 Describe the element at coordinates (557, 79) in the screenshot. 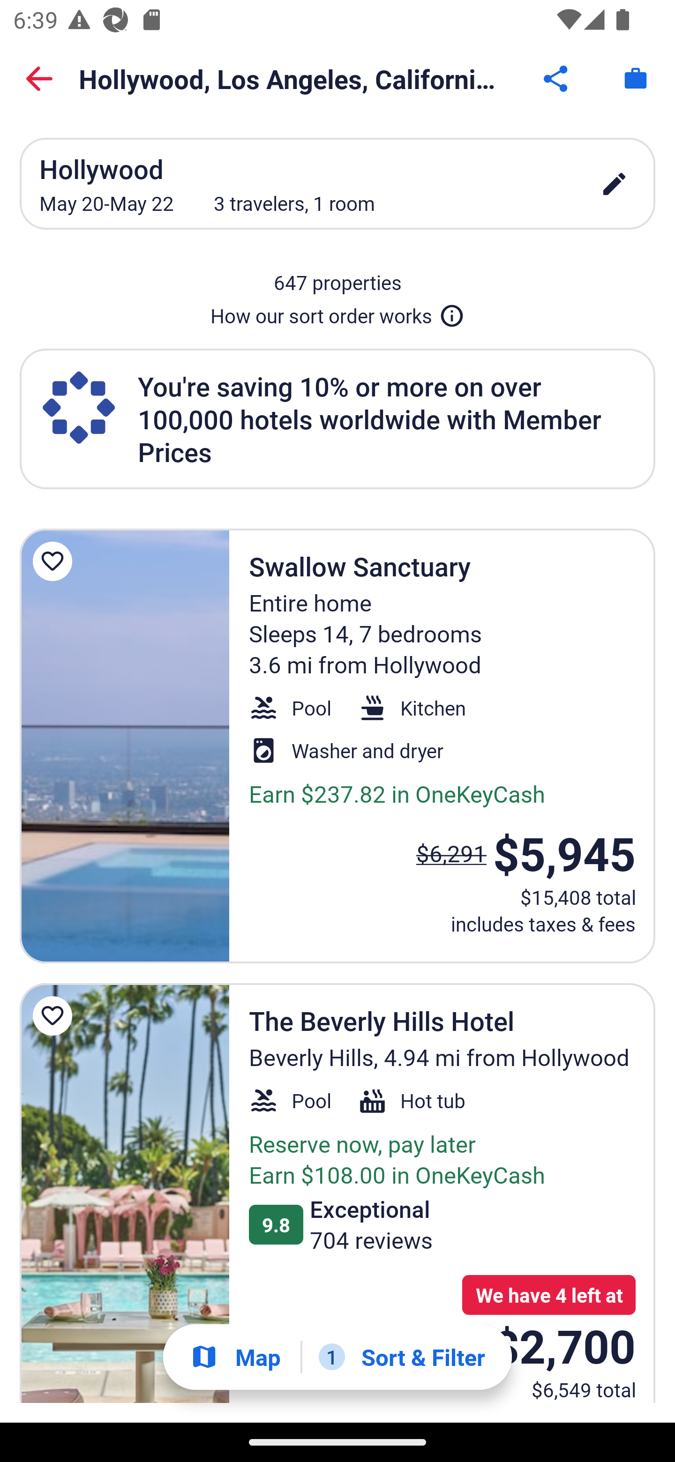

I see `Share Button` at that location.